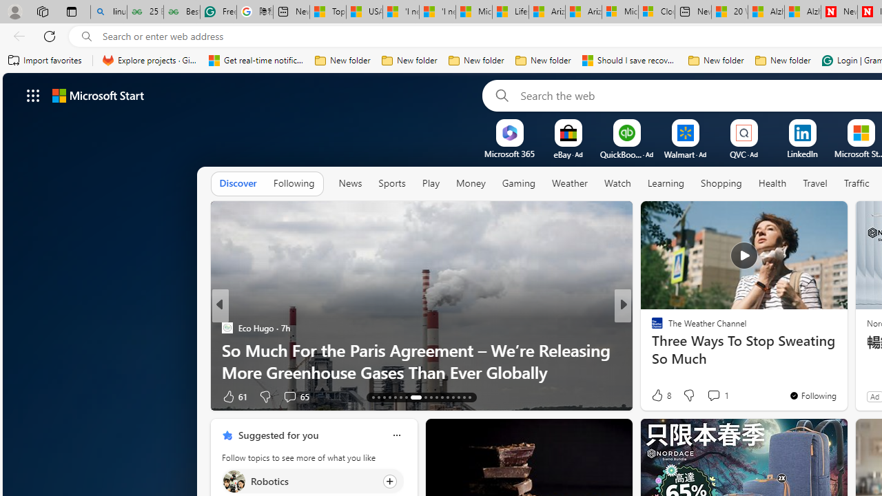 Image resolution: width=882 pixels, height=496 pixels. Describe the element at coordinates (389, 397) in the screenshot. I see `AutomationID: tab-16` at that location.